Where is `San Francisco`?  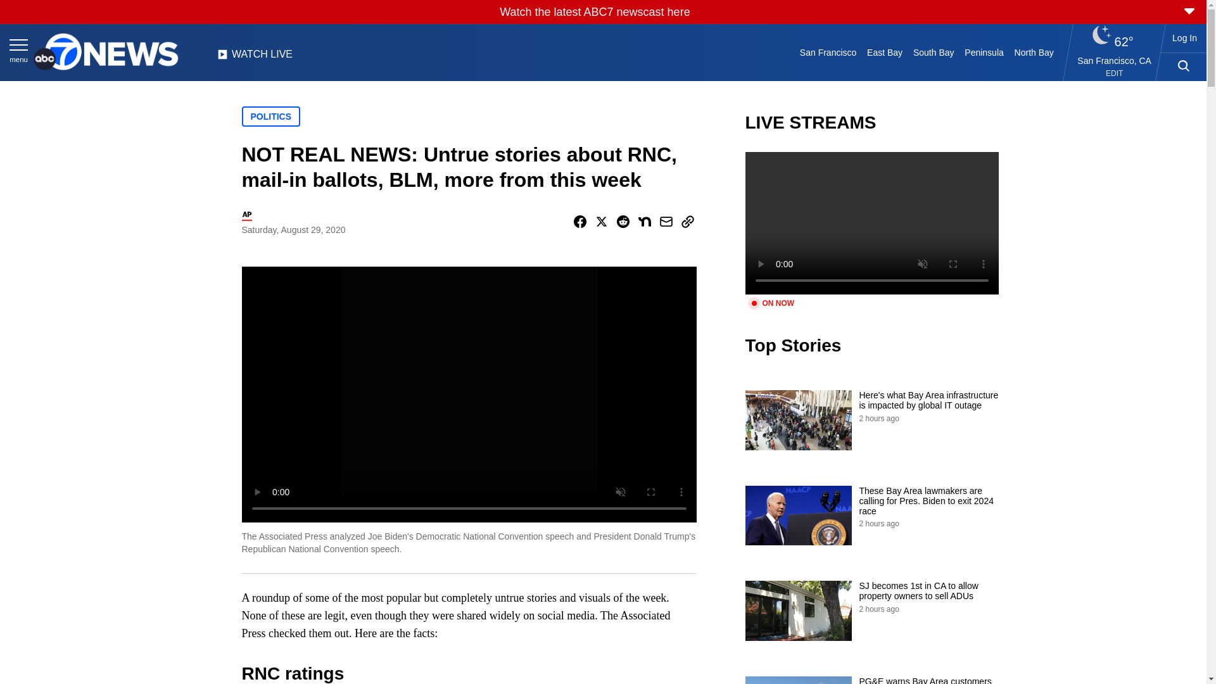
San Francisco is located at coordinates (827, 52).